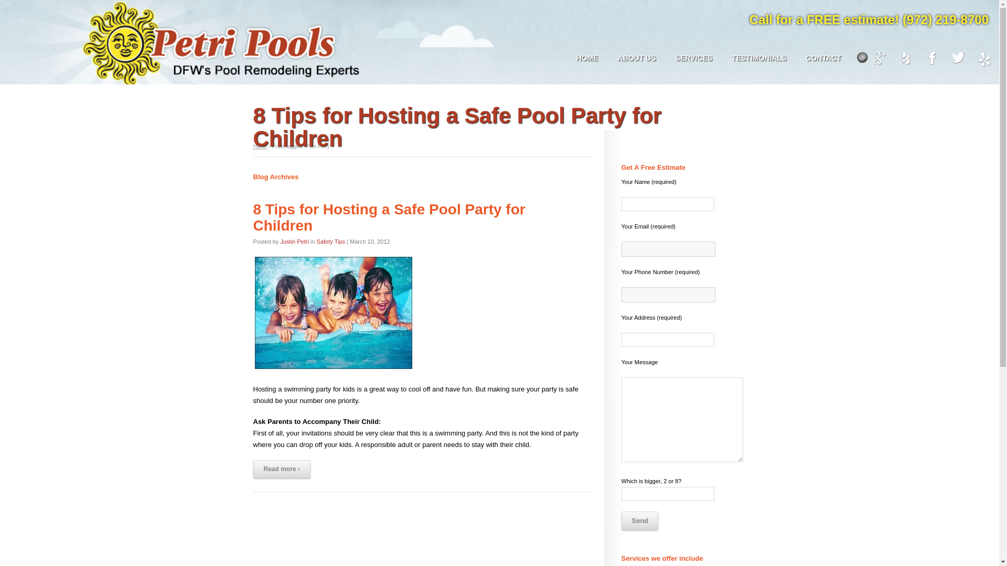  What do you see at coordinates (388, 217) in the screenshot?
I see `8 Tips for Hosting a Safe Pool Party for Children` at bounding box center [388, 217].